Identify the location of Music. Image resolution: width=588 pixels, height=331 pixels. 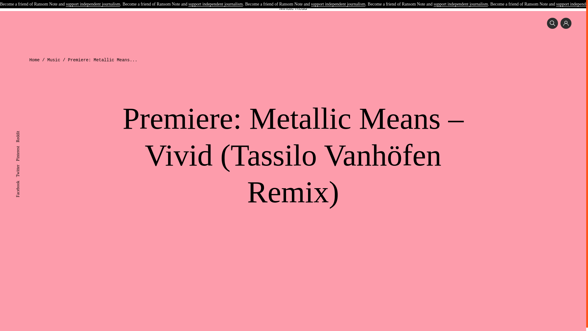
(225, 1).